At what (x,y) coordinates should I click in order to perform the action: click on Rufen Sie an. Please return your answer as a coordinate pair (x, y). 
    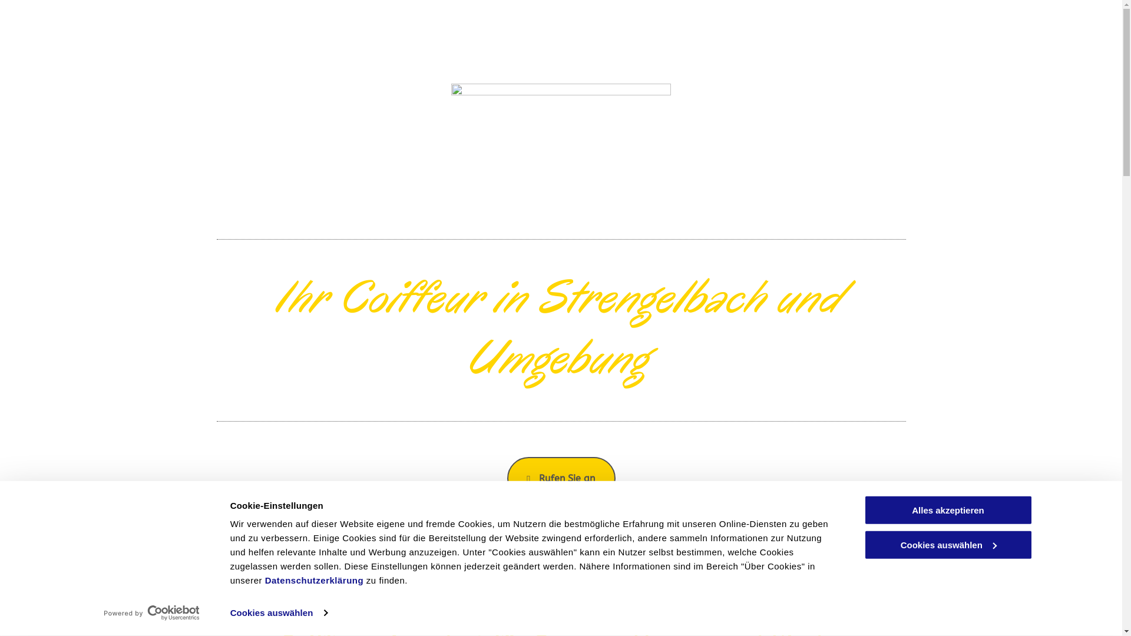
    Looking at the image, I should click on (561, 478).